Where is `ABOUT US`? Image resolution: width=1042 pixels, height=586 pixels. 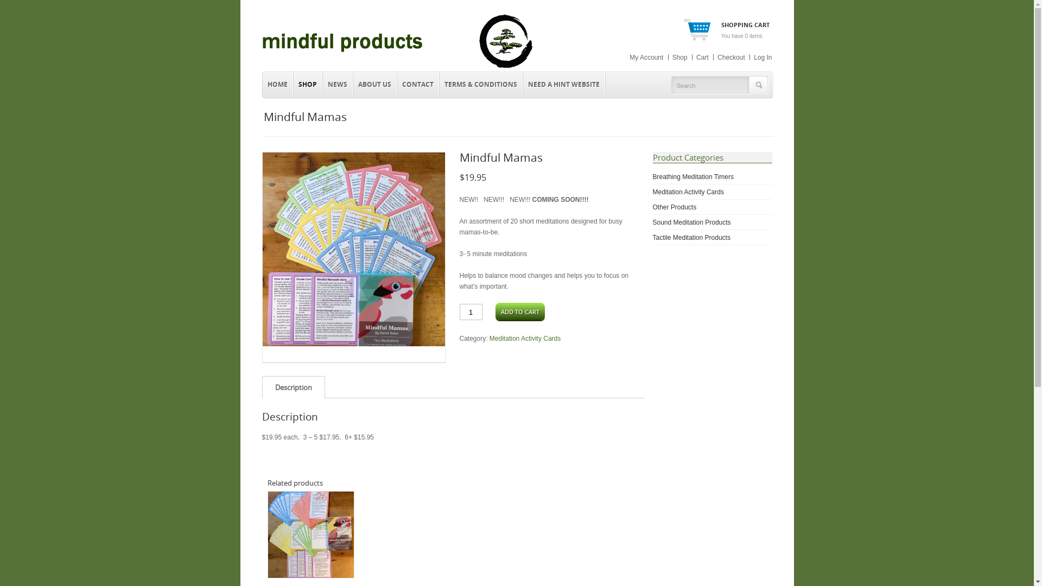 ABOUT US is located at coordinates (374, 85).